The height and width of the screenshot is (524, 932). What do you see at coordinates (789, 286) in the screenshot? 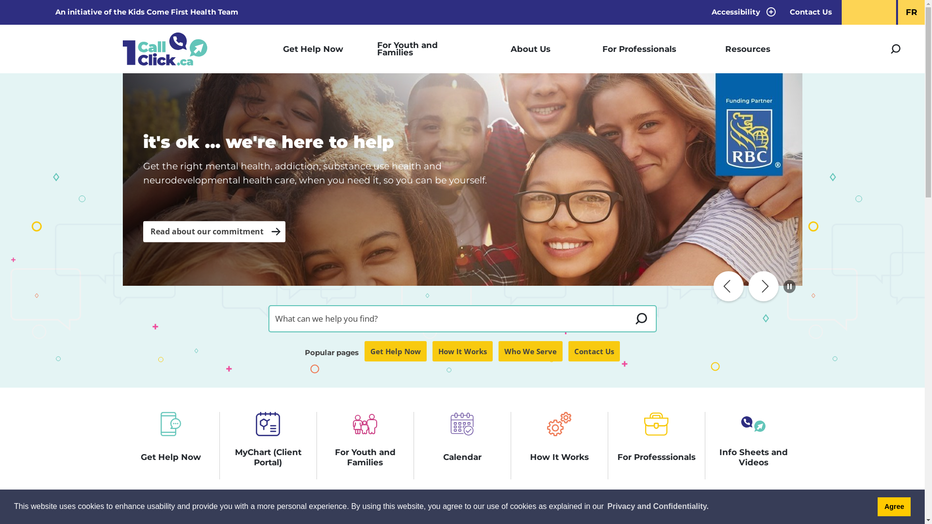
I see `Play/Pause Banner` at bounding box center [789, 286].